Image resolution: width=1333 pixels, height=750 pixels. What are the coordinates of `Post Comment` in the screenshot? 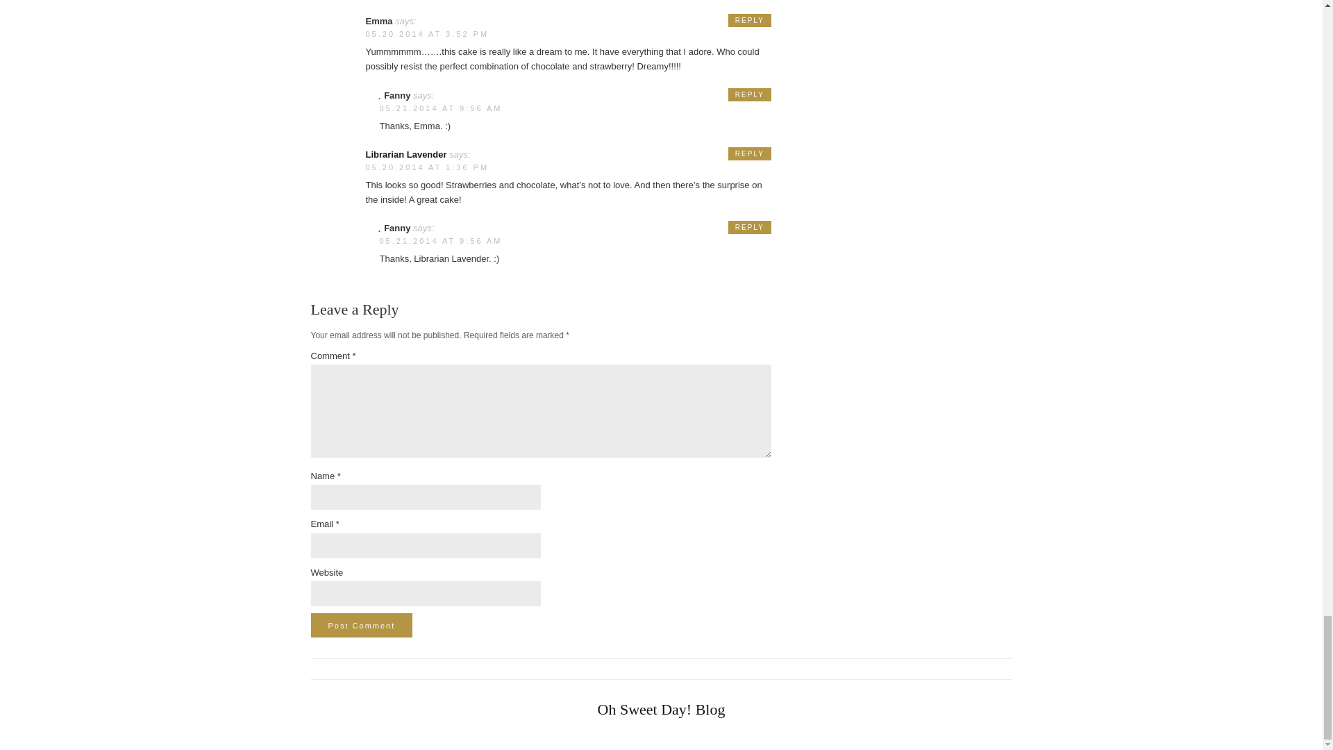 It's located at (362, 625).